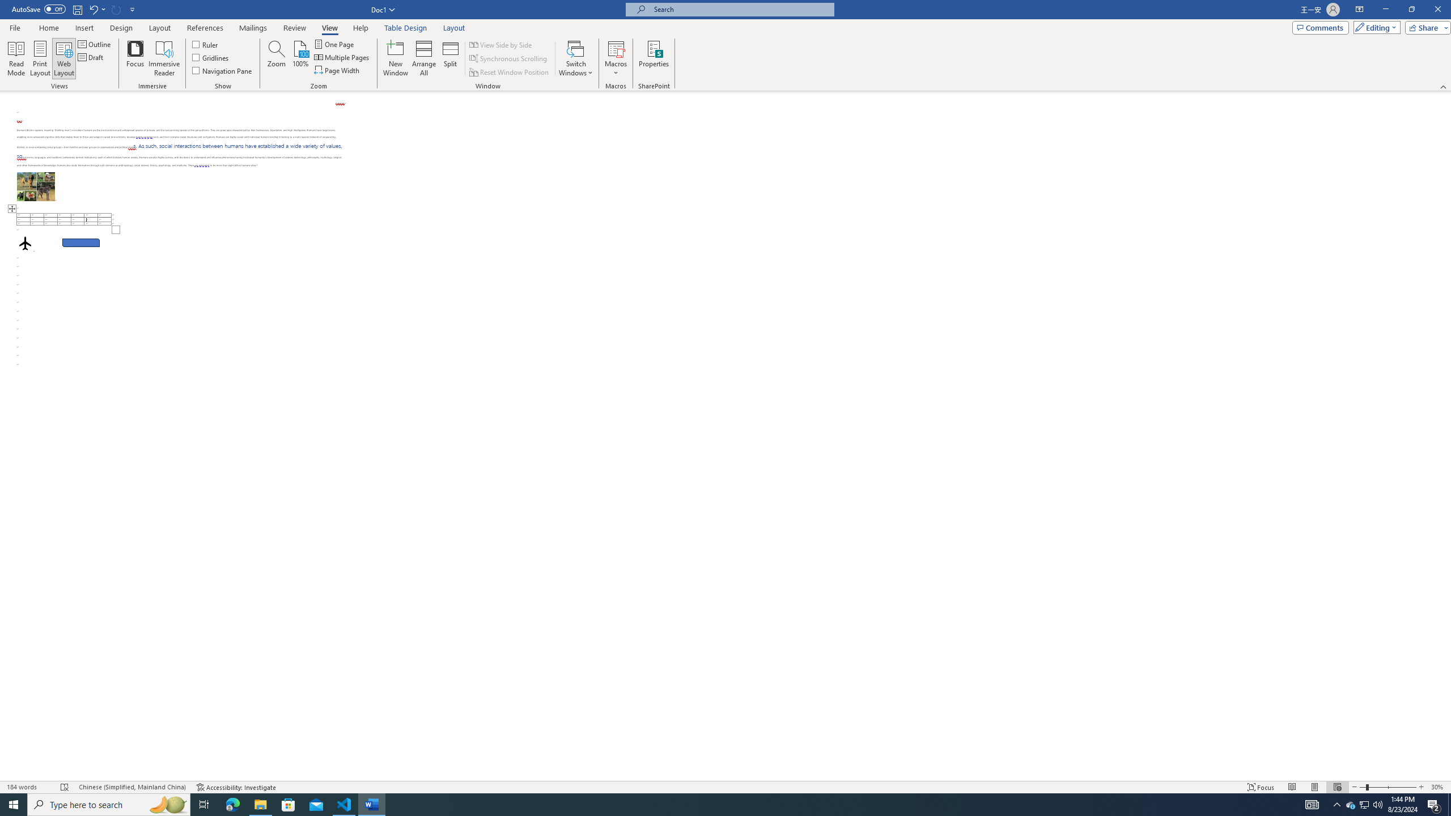 This screenshot has width=1451, height=816. I want to click on Ribbon Display Options, so click(1359, 10).